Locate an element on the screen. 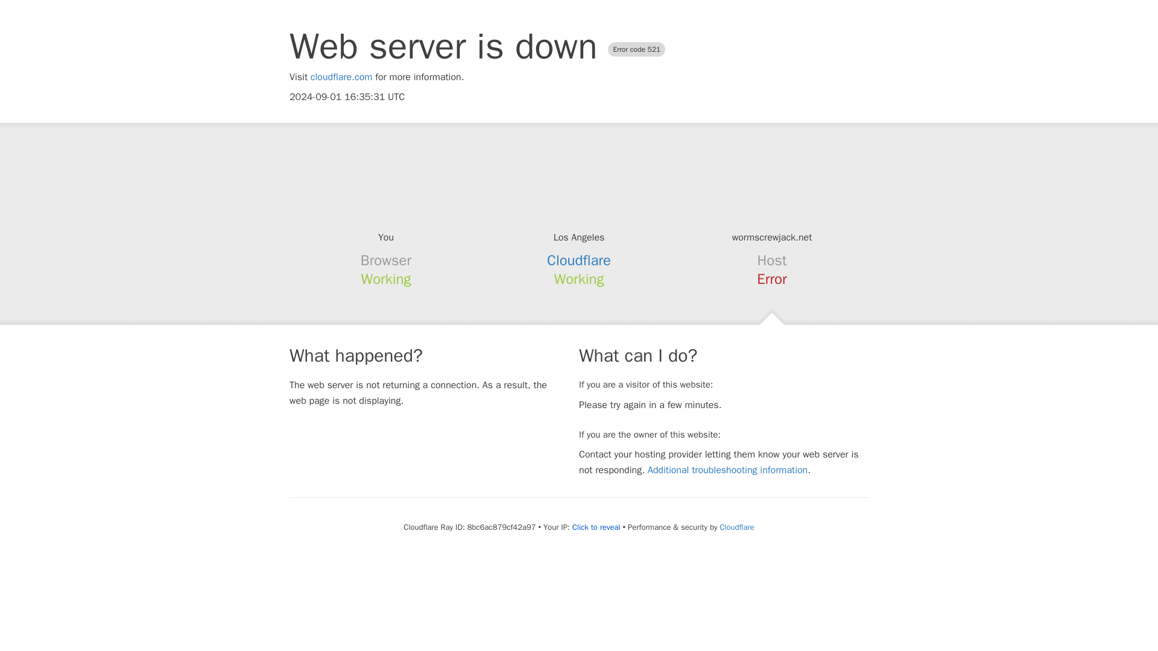  Cloudflare is located at coordinates (736, 527).